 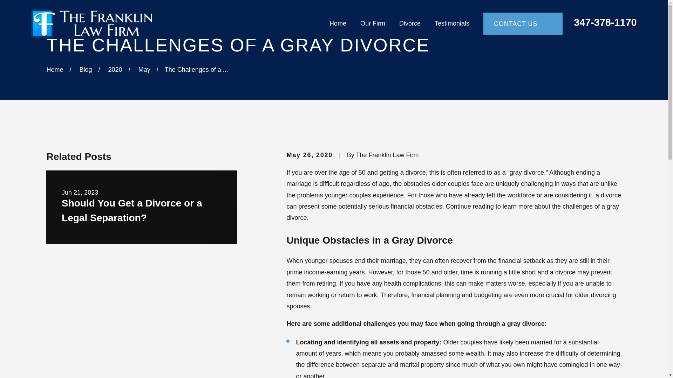 What do you see at coordinates (372, 23) in the screenshot?
I see `Our Firm` at bounding box center [372, 23].